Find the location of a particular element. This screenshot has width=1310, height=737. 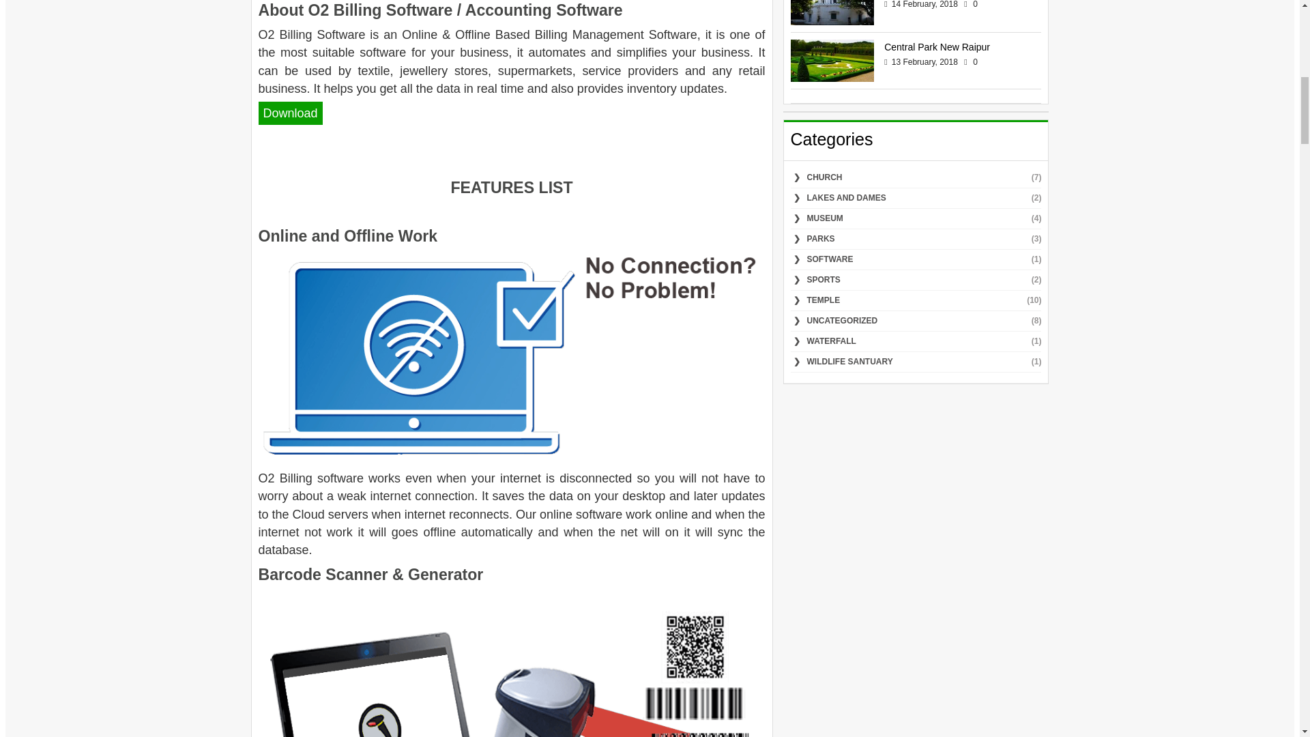

Free Billing softwares in raipur chhattisgarh is located at coordinates (512, 358).